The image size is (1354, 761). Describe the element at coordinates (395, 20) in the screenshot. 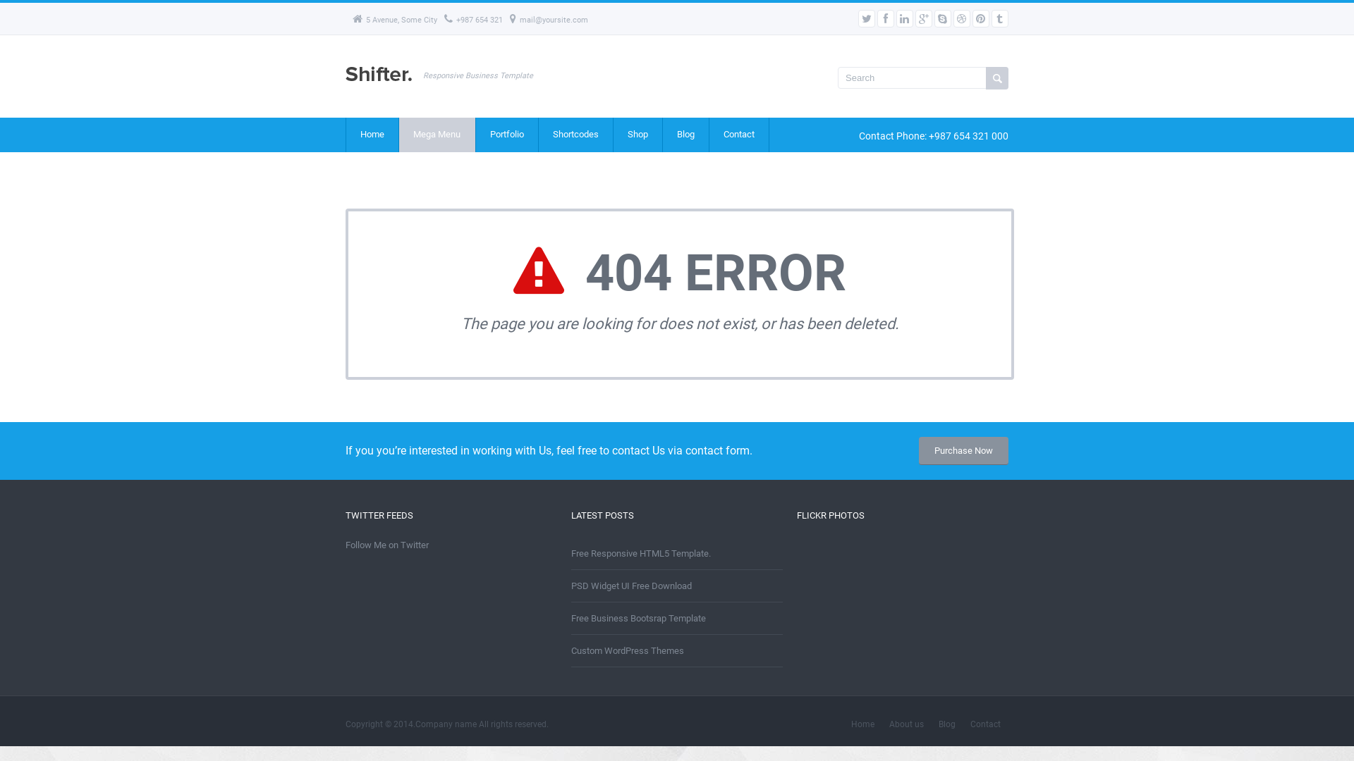

I see `5 Avenue, Some City` at that location.